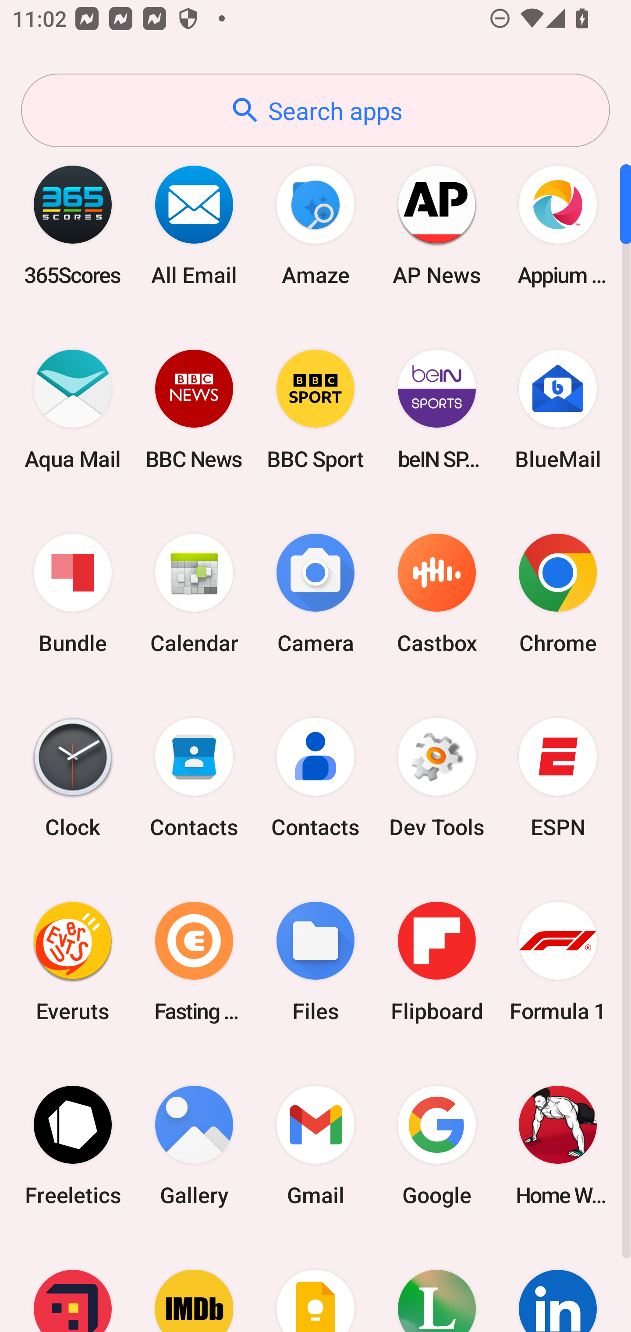 The width and height of the screenshot is (631, 1332). What do you see at coordinates (558, 1145) in the screenshot?
I see `Home Workout` at bounding box center [558, 1145].